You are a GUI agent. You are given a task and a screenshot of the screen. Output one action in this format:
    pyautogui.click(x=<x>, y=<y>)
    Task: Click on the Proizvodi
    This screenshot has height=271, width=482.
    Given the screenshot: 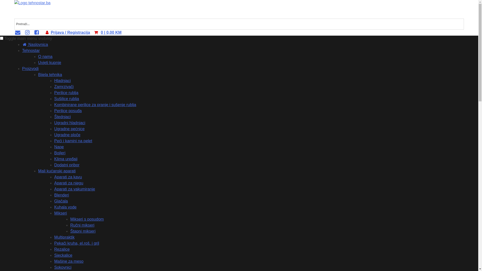 What is the action you would take?
    pyautogui.click(x=30, y=69)
    